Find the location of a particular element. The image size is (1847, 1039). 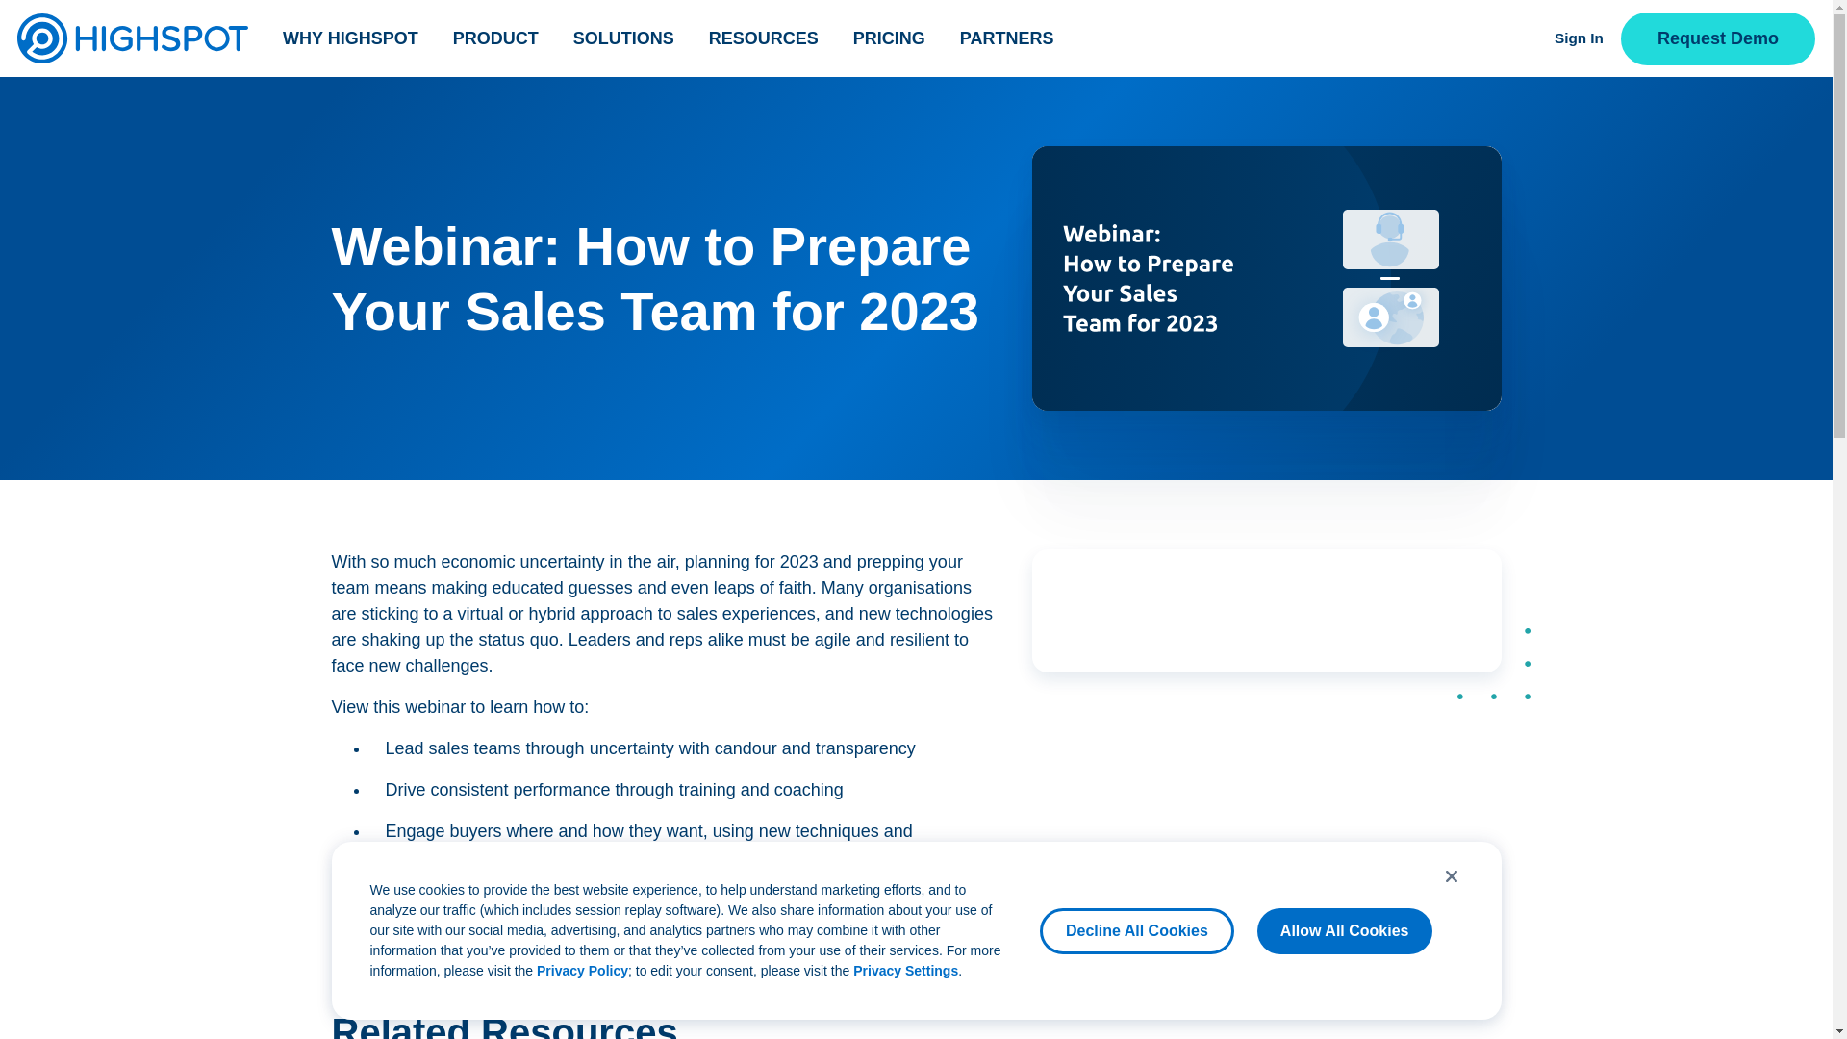

Allow All Cookies is located at coordinates (1345, 931).